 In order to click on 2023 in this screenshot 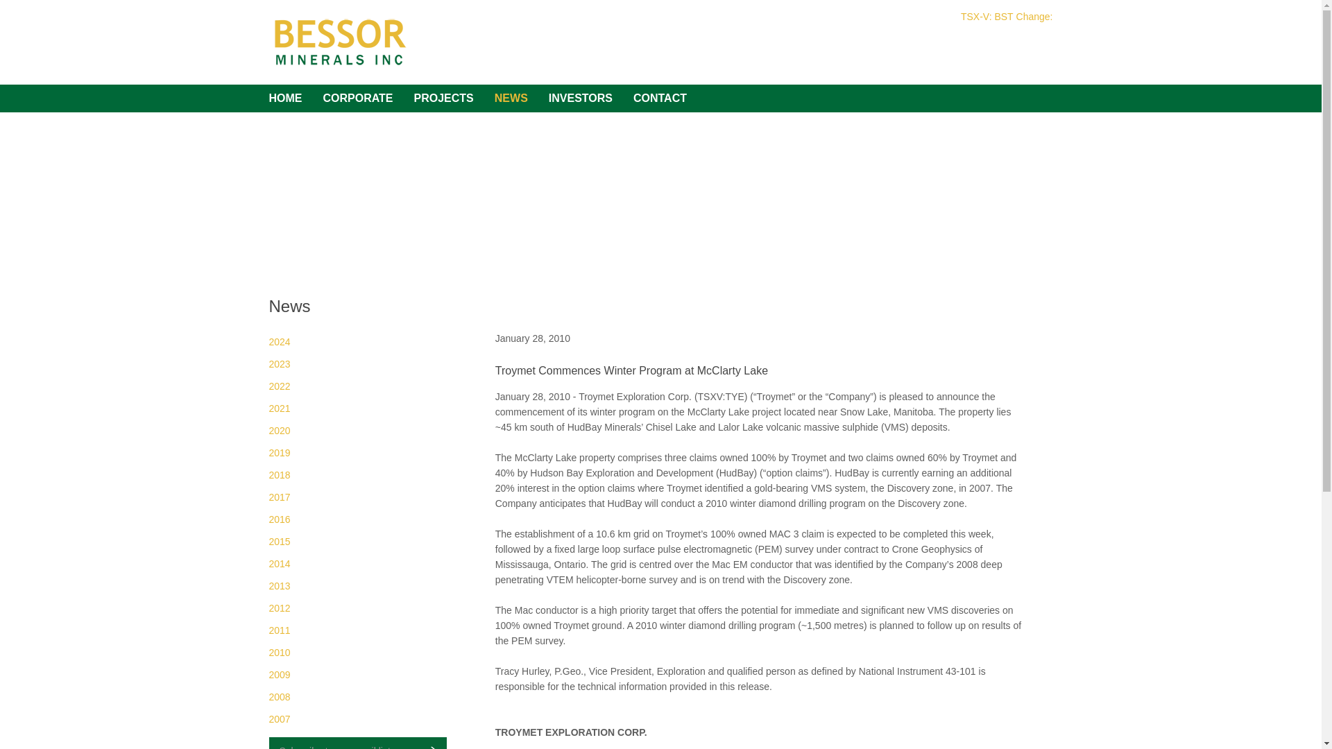, I will do `click(279, 364)`.